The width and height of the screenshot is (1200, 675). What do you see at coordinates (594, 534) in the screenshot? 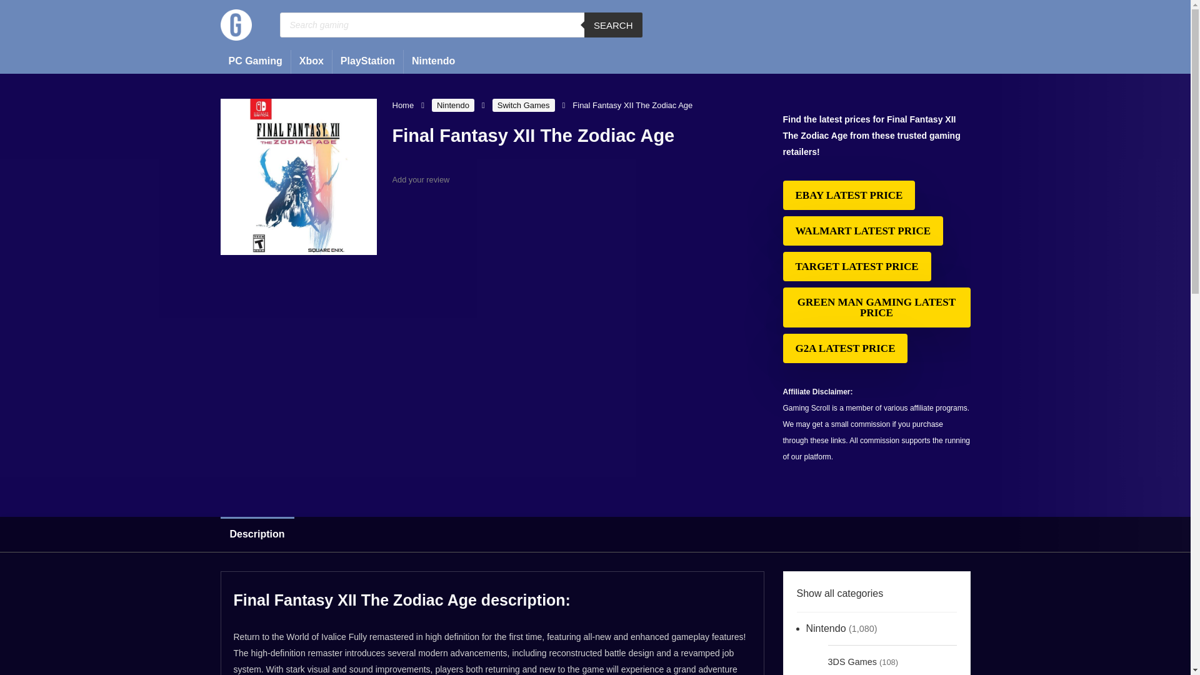
I see `Description` at bounding box center [594, 534].